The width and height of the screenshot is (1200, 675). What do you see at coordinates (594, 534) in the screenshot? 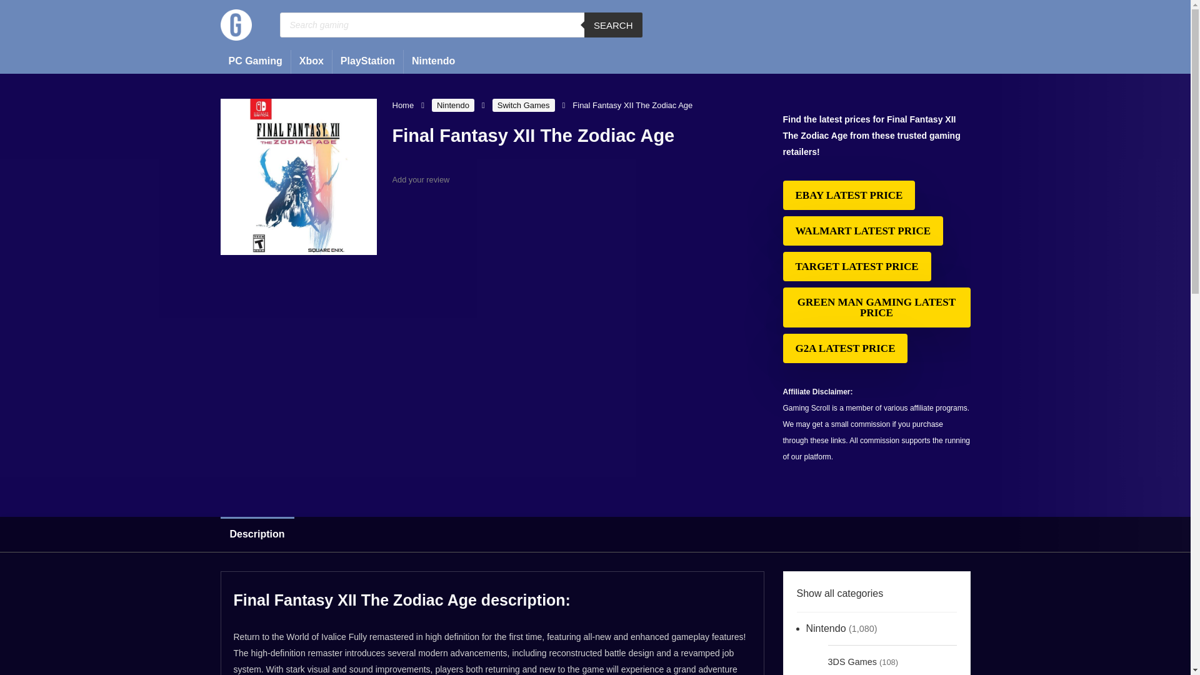
I see `Description` at bounding box center [594, 534].